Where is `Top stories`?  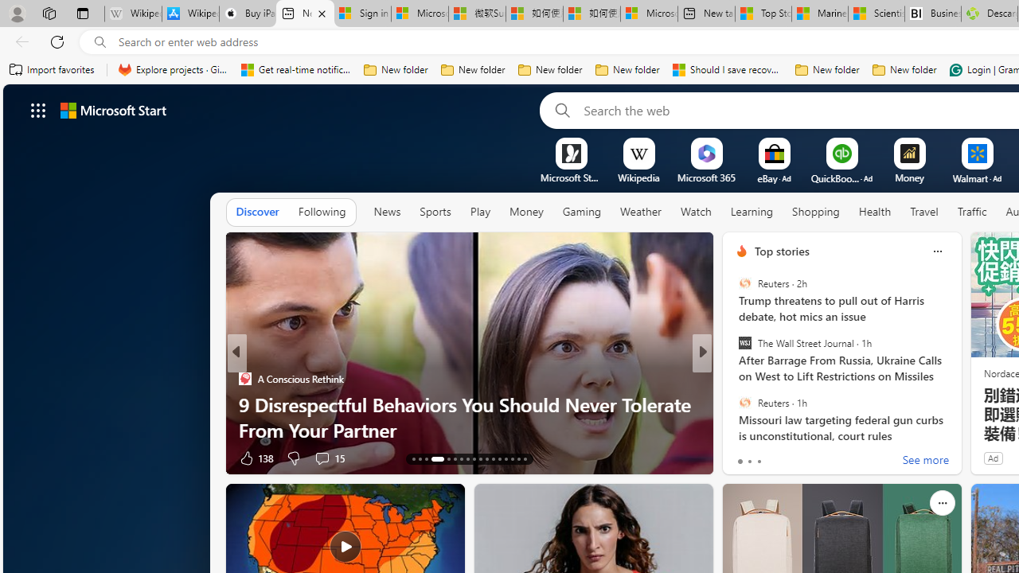 Top stories is located at coordinates (782, 251).